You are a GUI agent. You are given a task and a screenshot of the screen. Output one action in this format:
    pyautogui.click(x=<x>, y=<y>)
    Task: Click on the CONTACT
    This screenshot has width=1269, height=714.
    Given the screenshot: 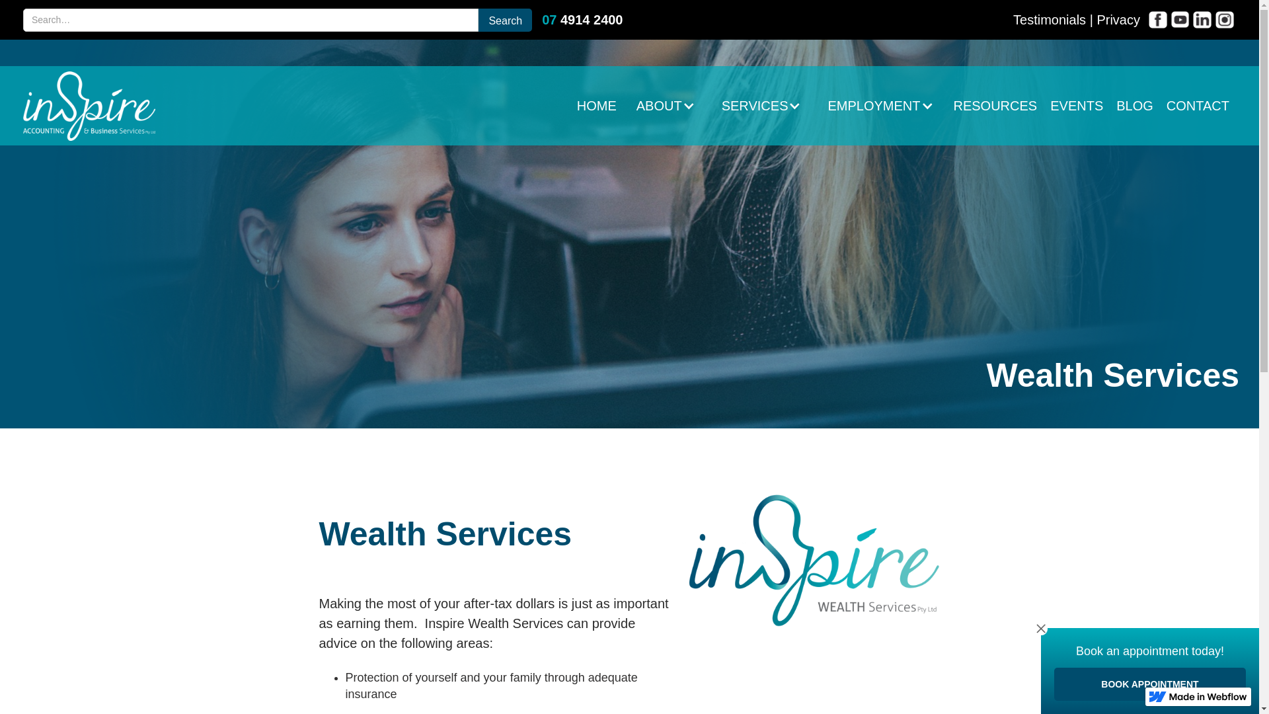 What is the action you would take?
    pyautogui.click(x=1198, y=106)
    